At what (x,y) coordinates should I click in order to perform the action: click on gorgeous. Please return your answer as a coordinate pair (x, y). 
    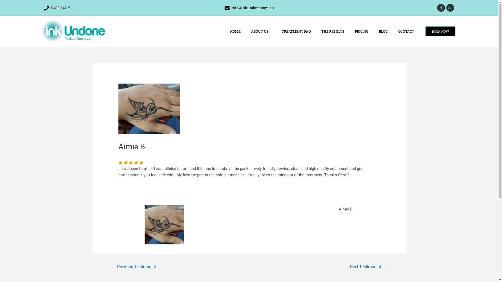
    Looking at the image, I should click on (131, 163).